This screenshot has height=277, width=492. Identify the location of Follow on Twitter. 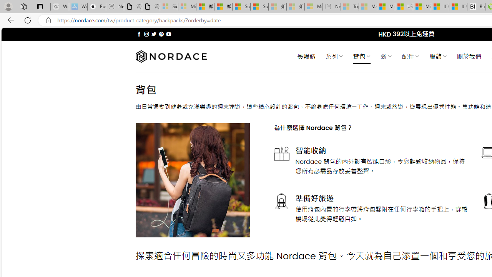
(154, 34).